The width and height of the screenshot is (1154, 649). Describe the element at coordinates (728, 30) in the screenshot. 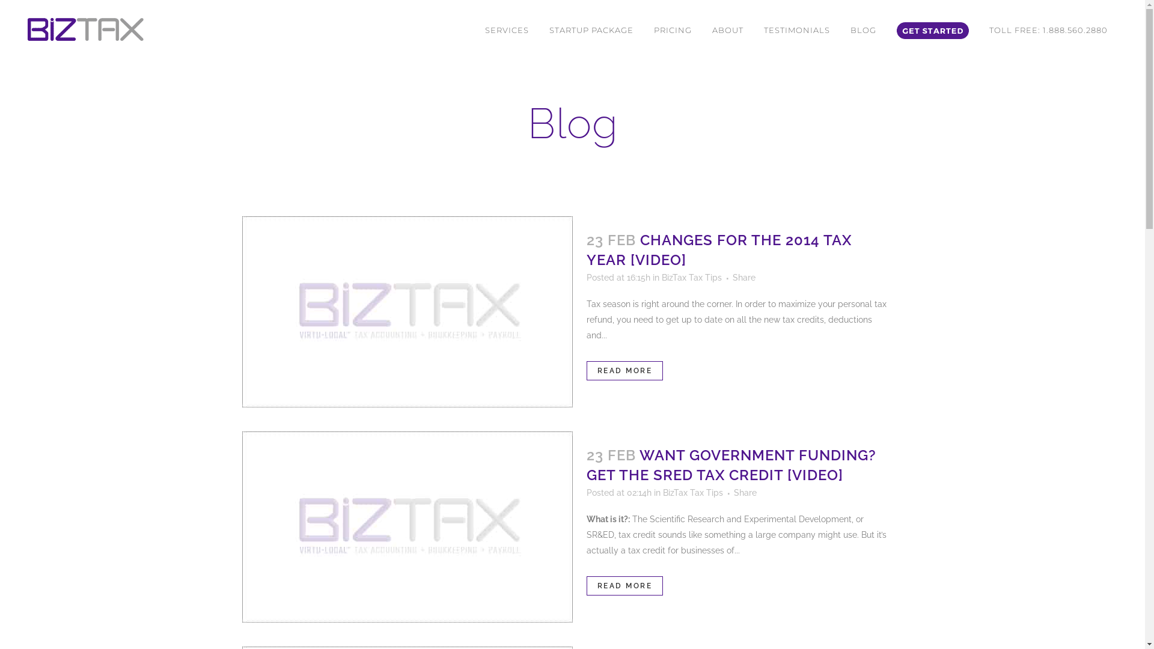

I see `ABOUT` at that location.